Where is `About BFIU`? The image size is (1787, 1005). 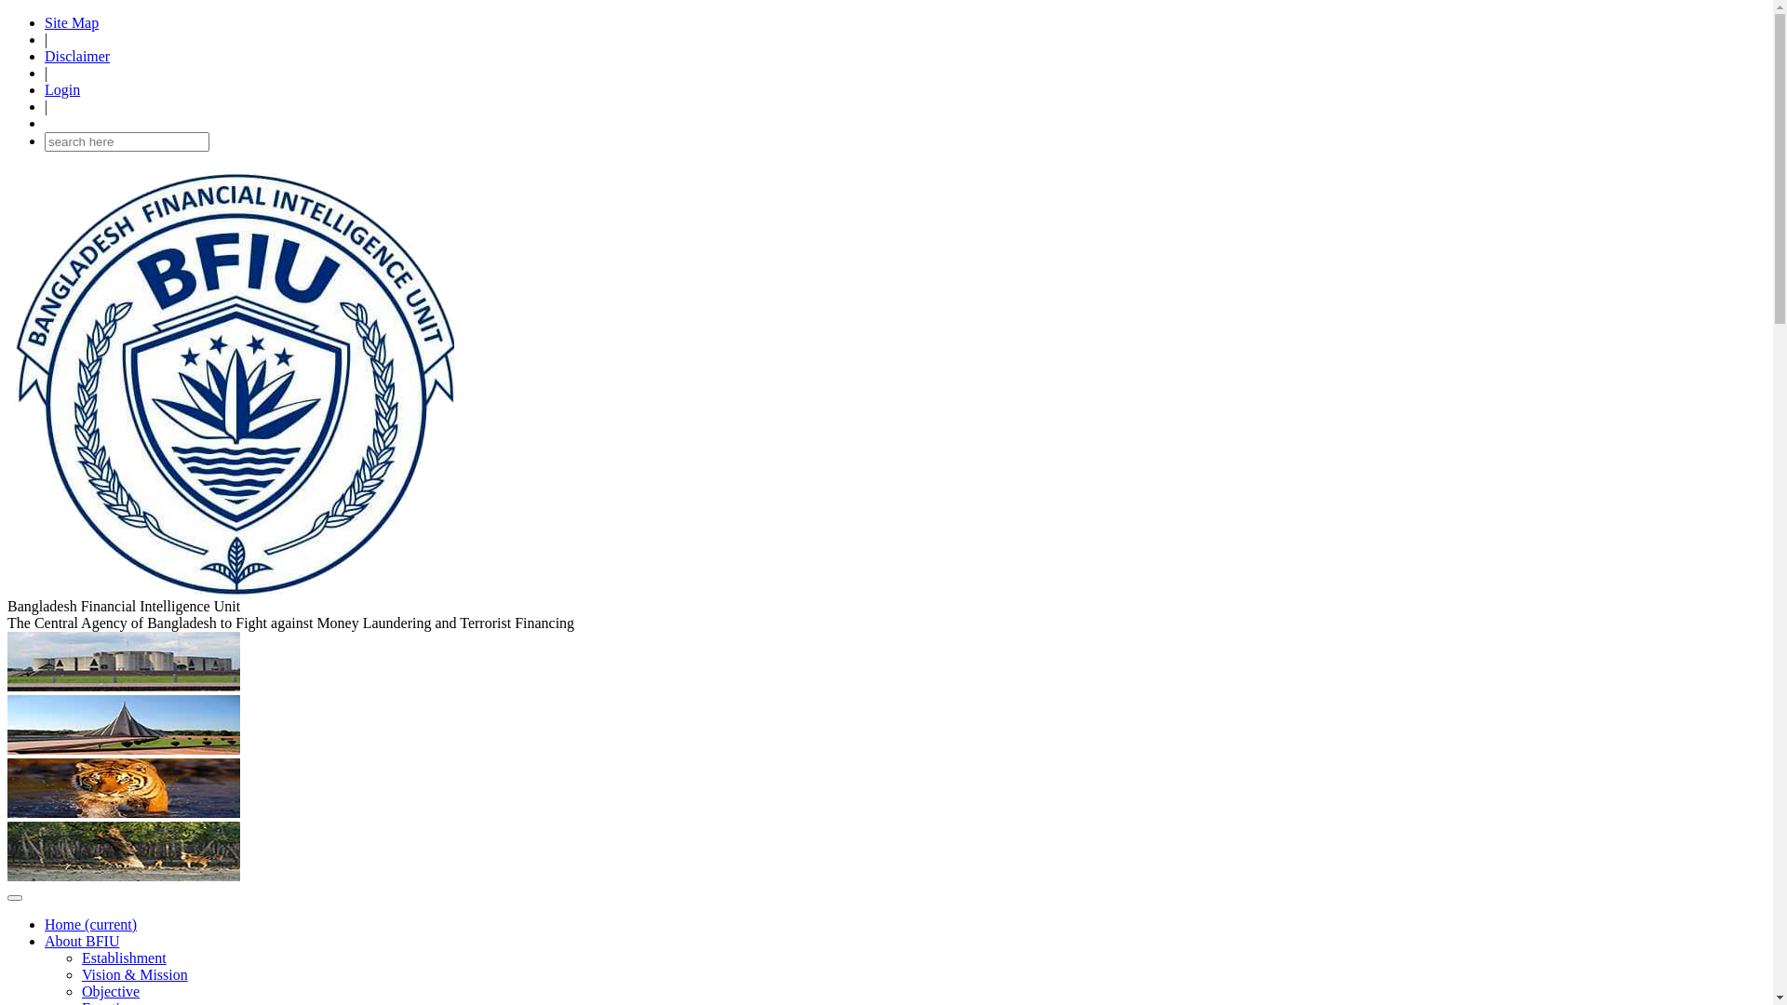 About BFIU is located at coordinates (82, 942).